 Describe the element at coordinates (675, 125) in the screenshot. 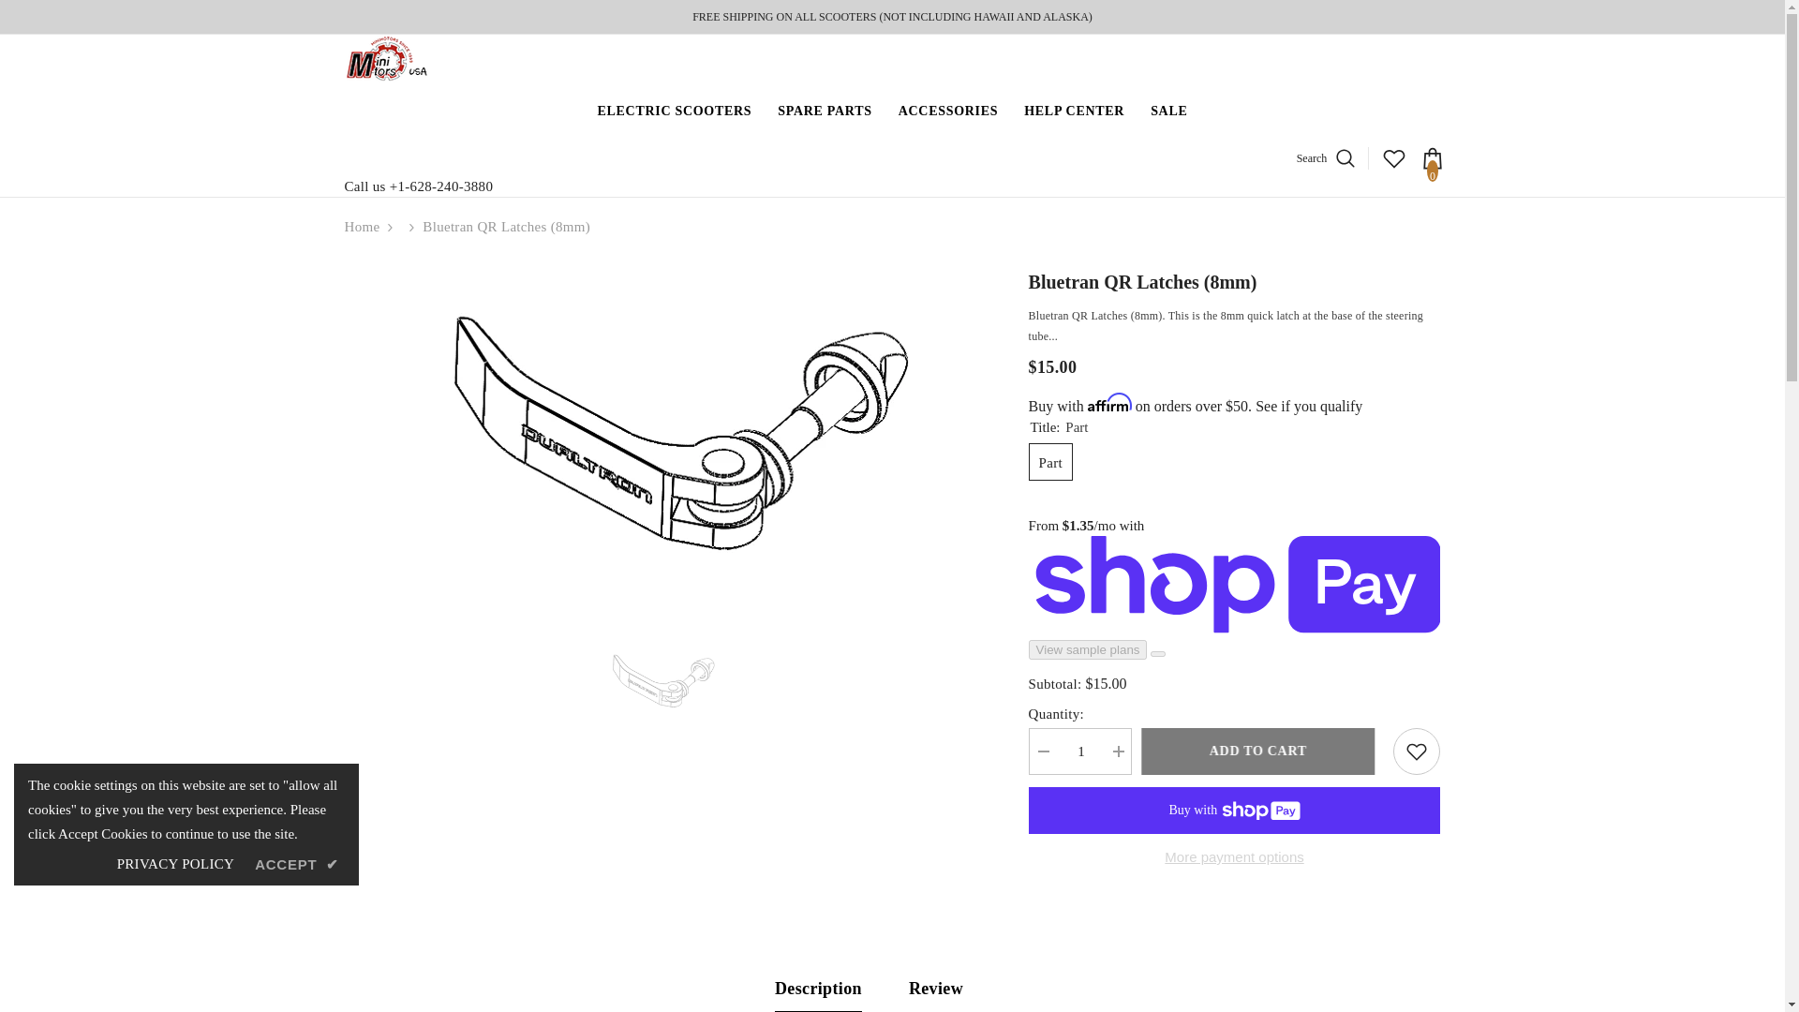

I see `ELECTRIC SCOOTERS` at that location.